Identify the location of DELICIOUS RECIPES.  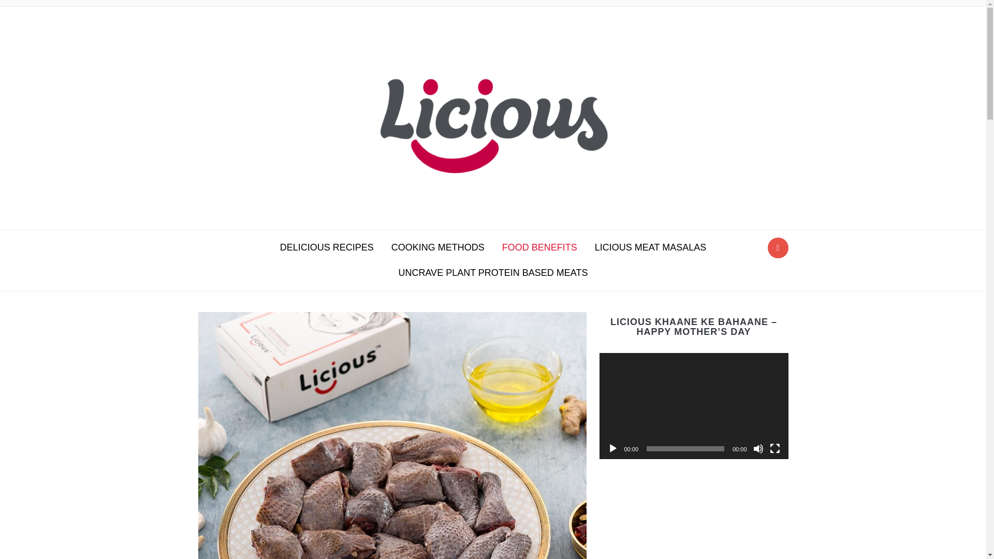
(327, 247).